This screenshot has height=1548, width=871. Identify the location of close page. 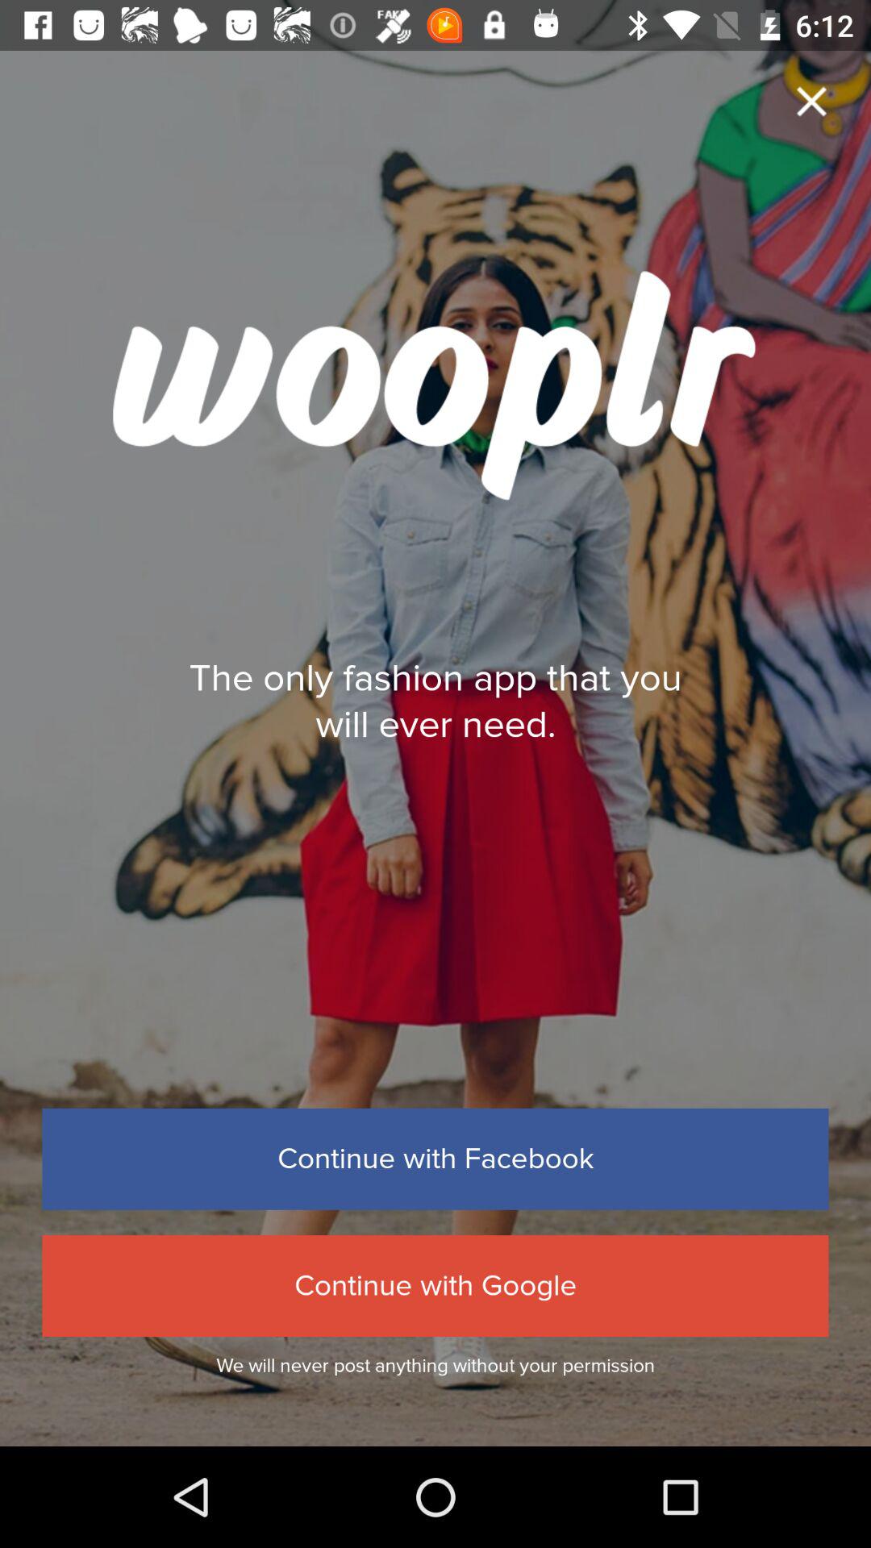
(811, 102).